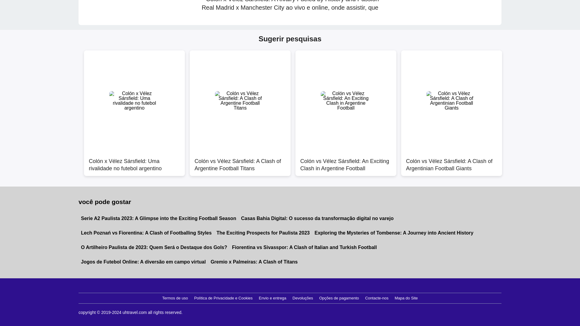 This screenshot has height=326, width=580. I want to click on Envio e entrega, so click(272, 298).